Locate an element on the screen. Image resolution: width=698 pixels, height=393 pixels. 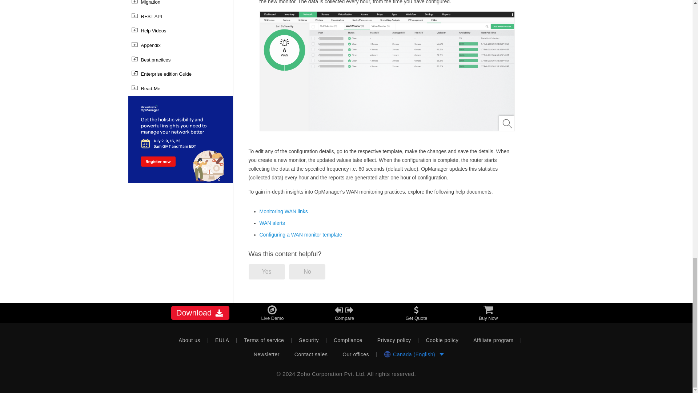
Live Demo - ManageEngine OpManager is located at coordinates (272, 313).